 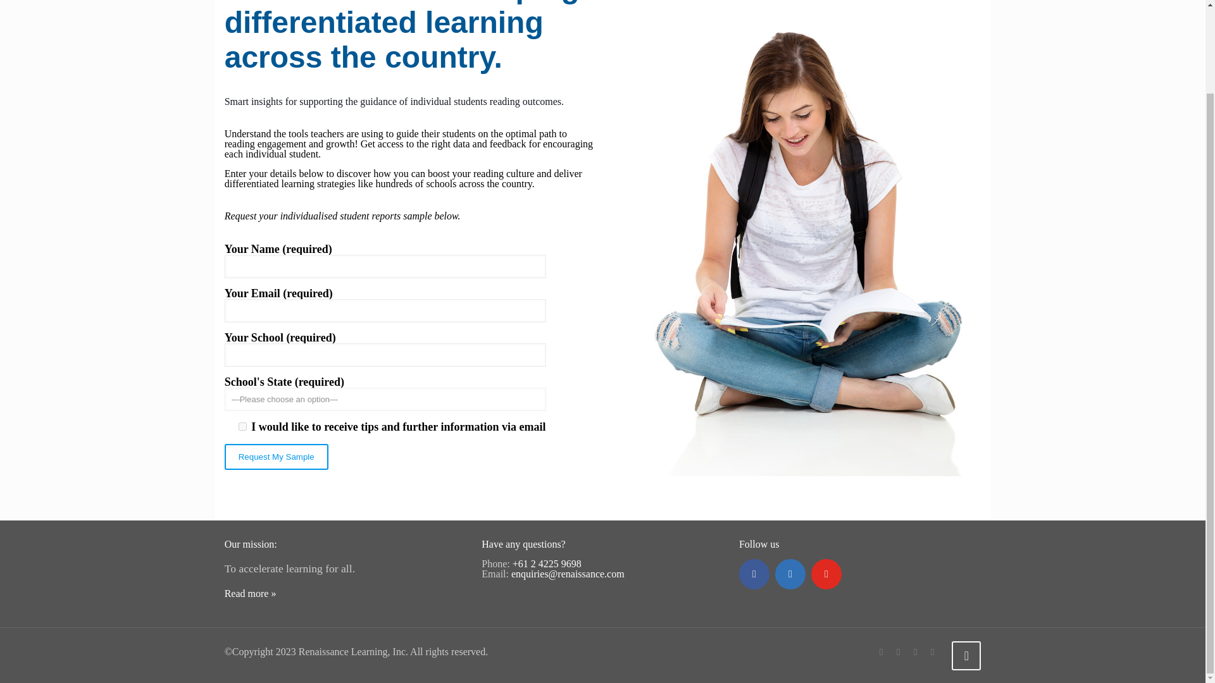 I want to click on Facebook, so click(x=881, y=651).